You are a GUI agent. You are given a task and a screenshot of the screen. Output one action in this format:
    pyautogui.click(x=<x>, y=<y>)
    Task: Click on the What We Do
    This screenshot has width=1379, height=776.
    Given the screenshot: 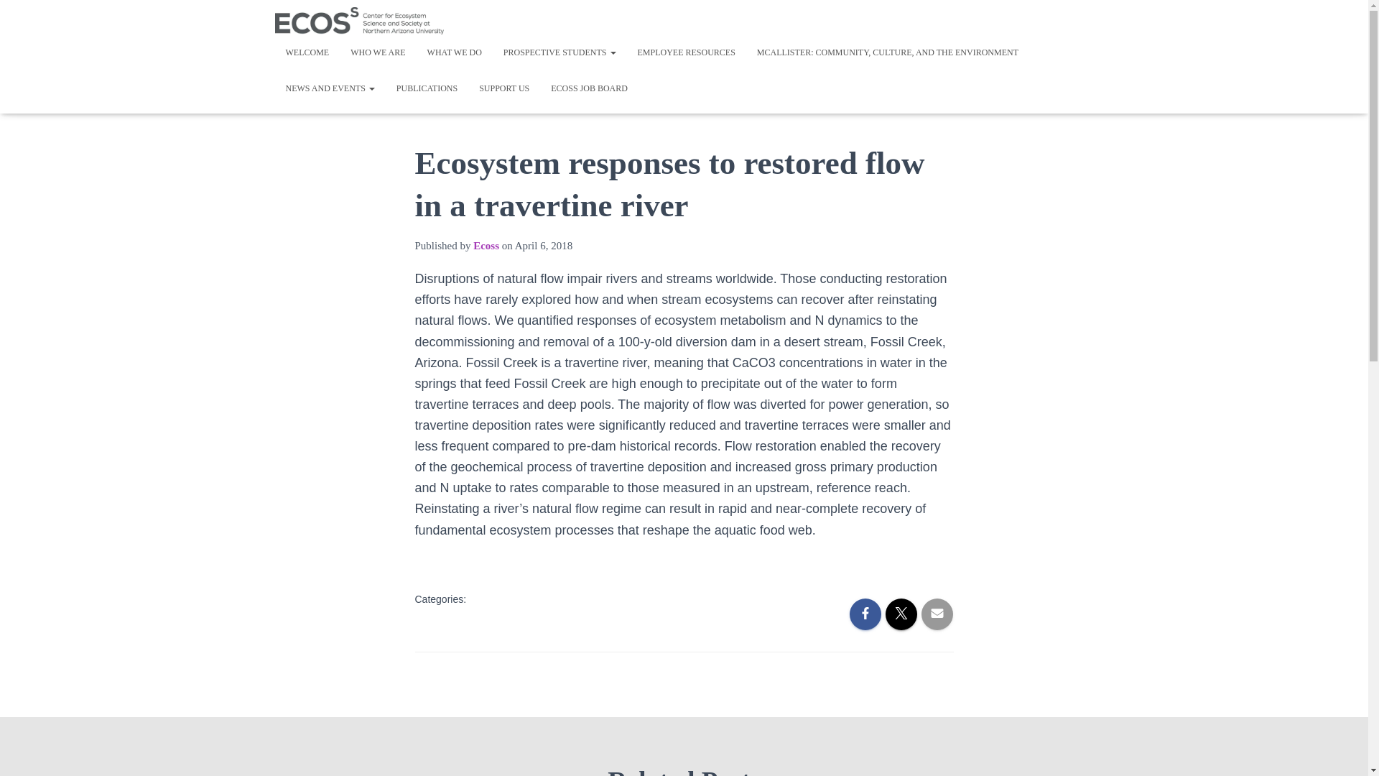 What is the action you would take?
    pyautogui.click(x=454, y=52)
    